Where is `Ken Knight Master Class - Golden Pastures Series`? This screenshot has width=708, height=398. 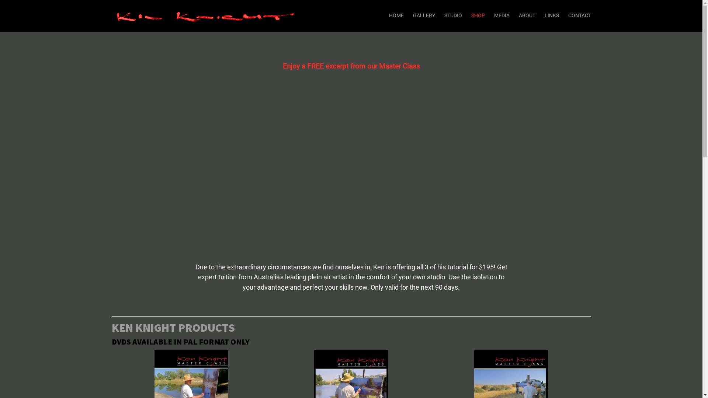 Ken Knight Master Class - Golden Pastures Series is located at coordinates (511, 387).